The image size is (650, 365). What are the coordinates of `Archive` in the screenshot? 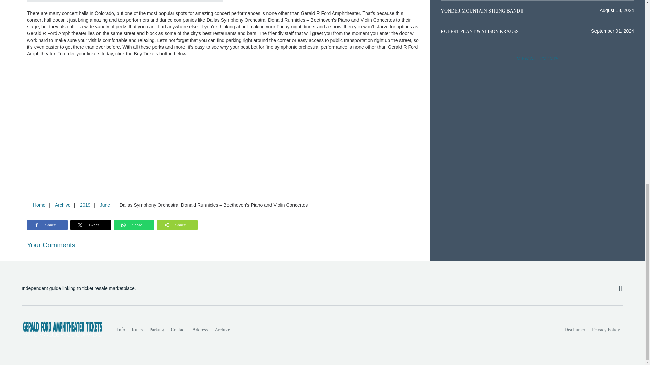 It's located at (62, 205).